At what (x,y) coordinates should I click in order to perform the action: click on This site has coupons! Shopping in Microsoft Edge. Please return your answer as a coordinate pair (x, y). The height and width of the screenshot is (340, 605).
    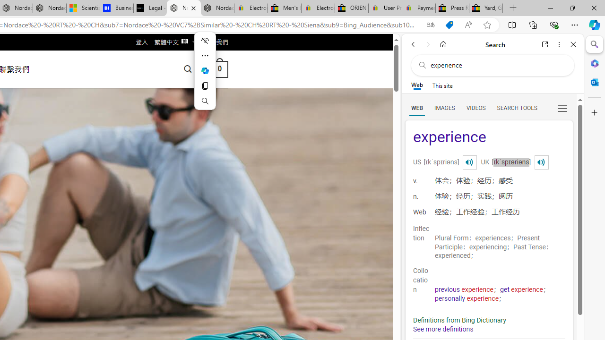
    Looking at the image, I should click on (449, 25).